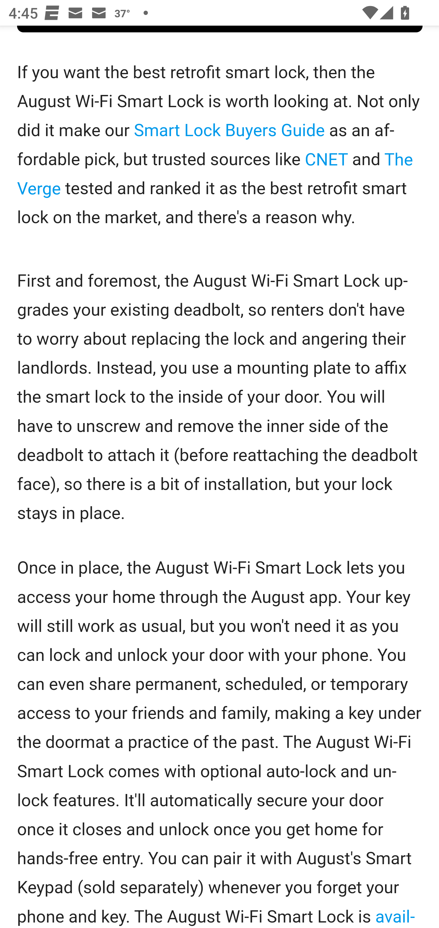  I want to click on available on Amazon, so click(216, 916).